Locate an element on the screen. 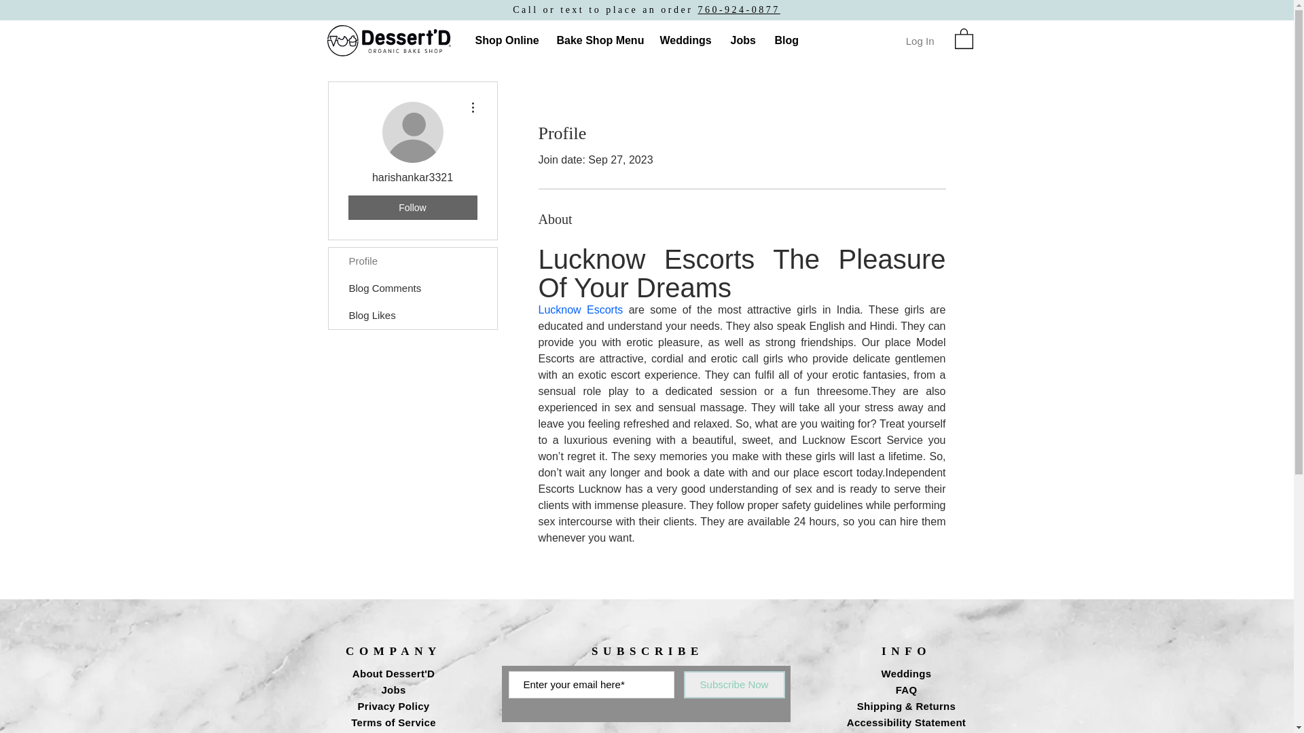  Weddings is located at coordinates (685, 41).